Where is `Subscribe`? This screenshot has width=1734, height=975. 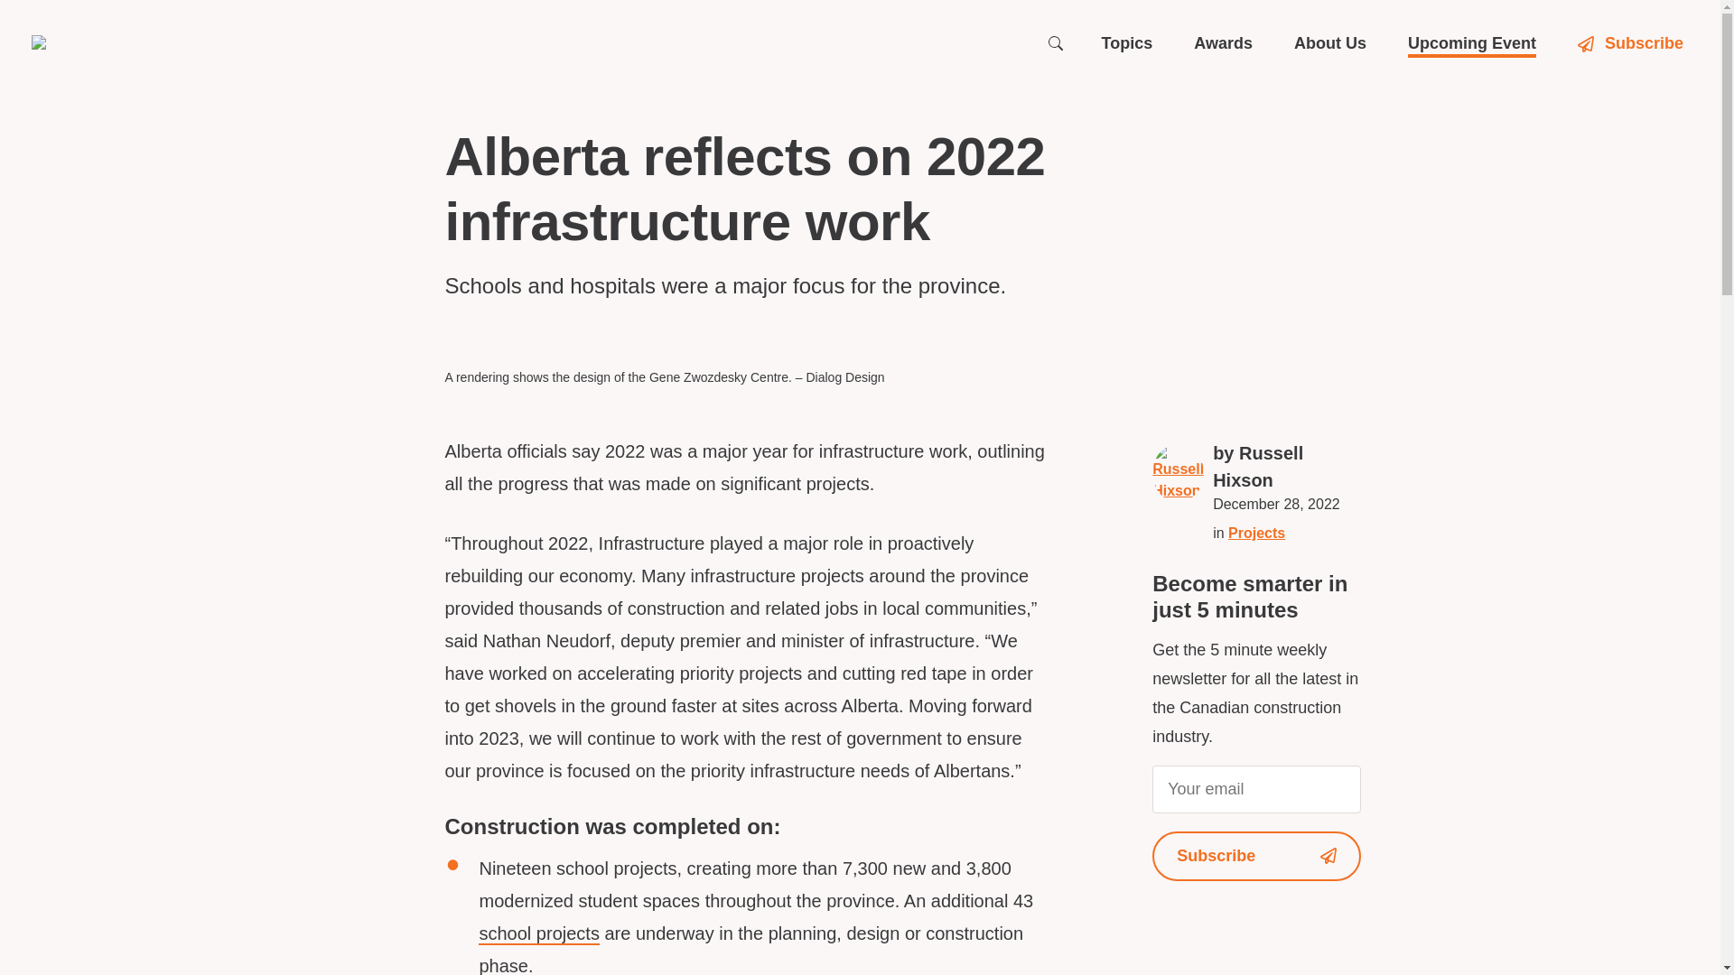
Subscribe is located at coordinates (1633, 43).